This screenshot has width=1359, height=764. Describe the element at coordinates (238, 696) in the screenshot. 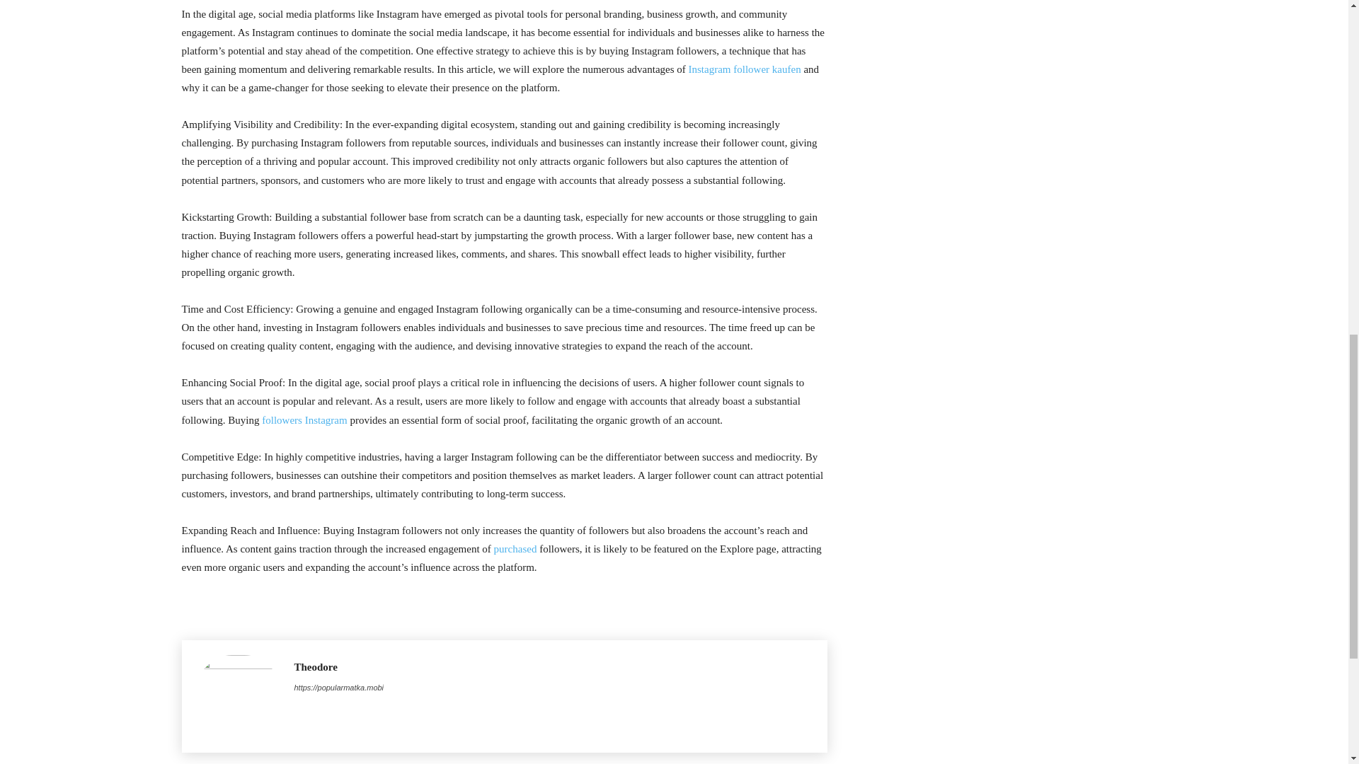

I see `Theodore` at that location.